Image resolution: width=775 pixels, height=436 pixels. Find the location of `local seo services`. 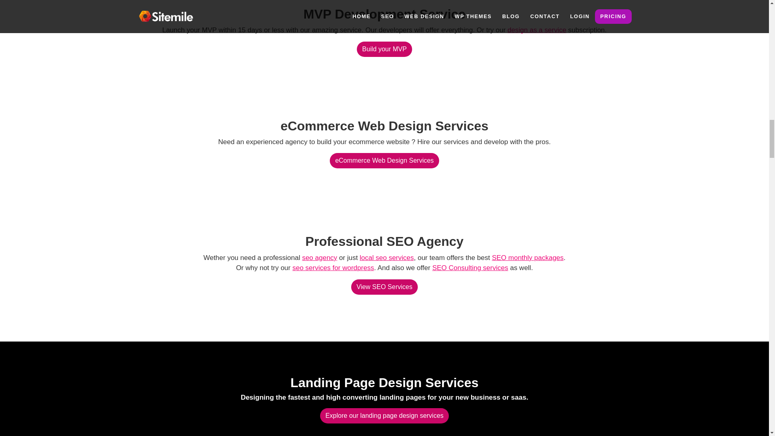

local seo services is located at coordinates (387, 258).